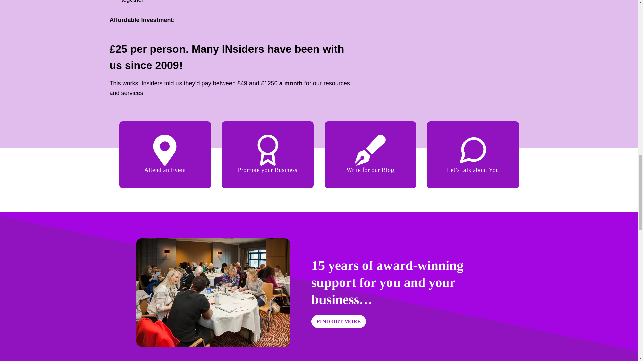 The image size is (643, 361). What do you see at coordinates (164, 170) in the screenshot?
I see `Attend an Even` at bounding box center [164, 170].